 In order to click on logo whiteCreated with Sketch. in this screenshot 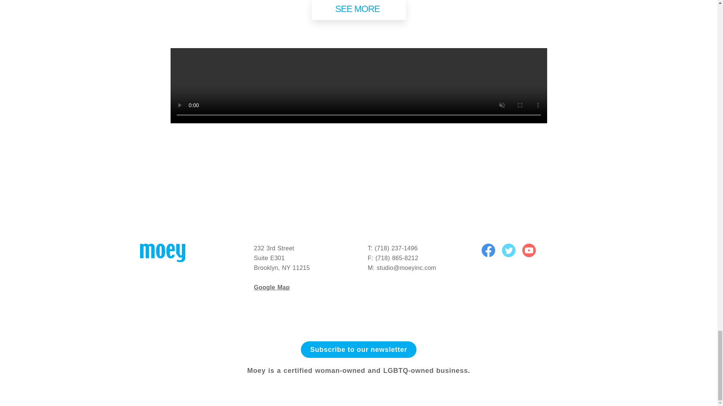, I will do `click(163, 253)`.